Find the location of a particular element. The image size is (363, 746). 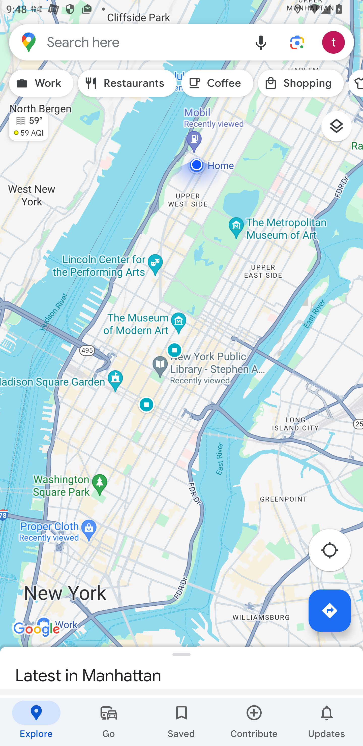

Mist, 59°, Moderate, 59 AQI 59° 59 AQI is located at coordinates (24, 122).